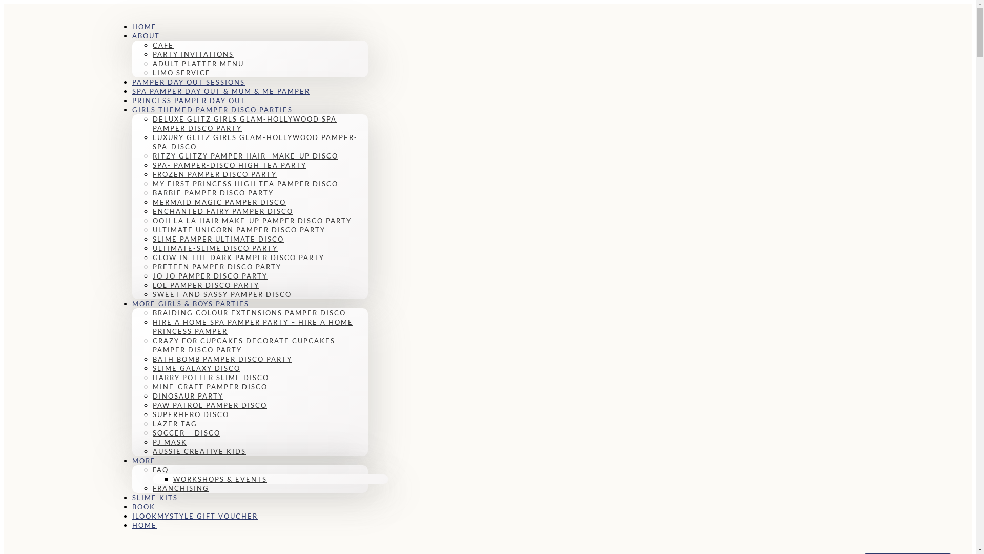  Describe the element at coordinates (146, 36) in the screenshot. I see `ABOUT` at that location.